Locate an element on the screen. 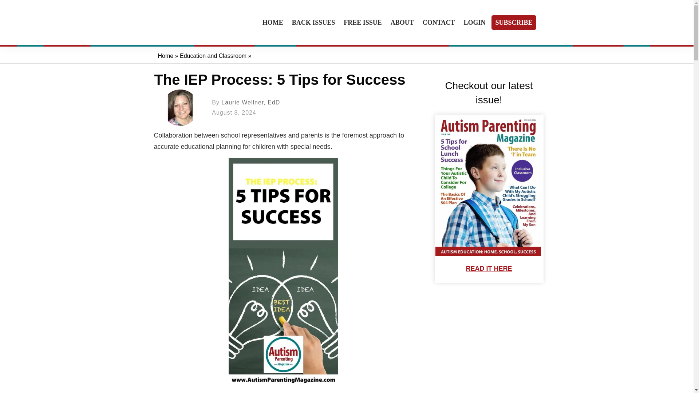 The width and height of the screenshot is (699, 393). HOME is located at coordinates (273, 23).